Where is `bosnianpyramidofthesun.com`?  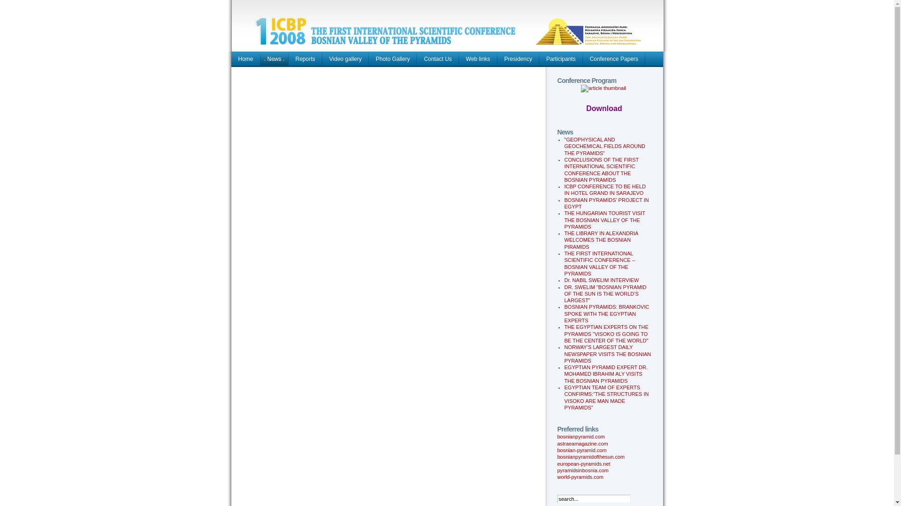 bosnianpyramidofthesun.com is located at coordinates (591, 457).